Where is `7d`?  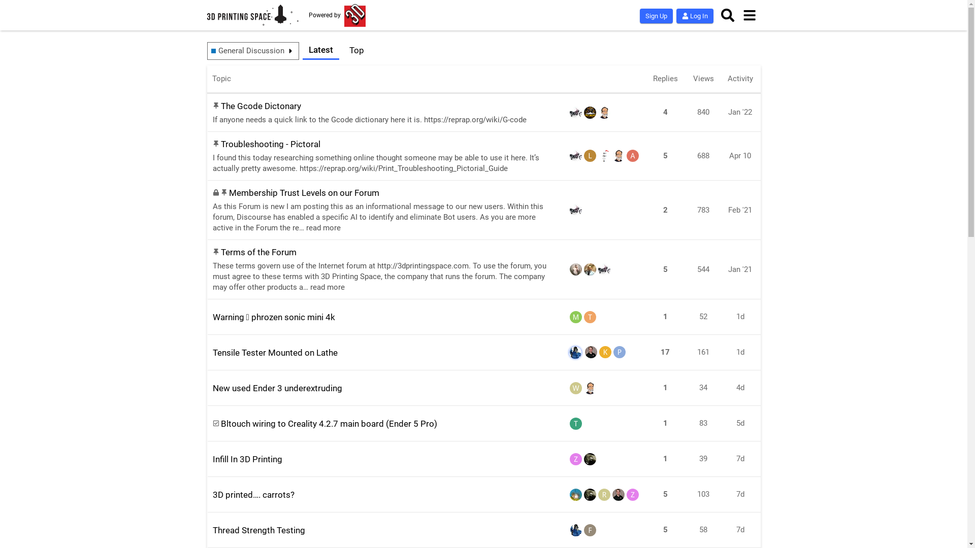 7d is located at coordinates (740, 494).